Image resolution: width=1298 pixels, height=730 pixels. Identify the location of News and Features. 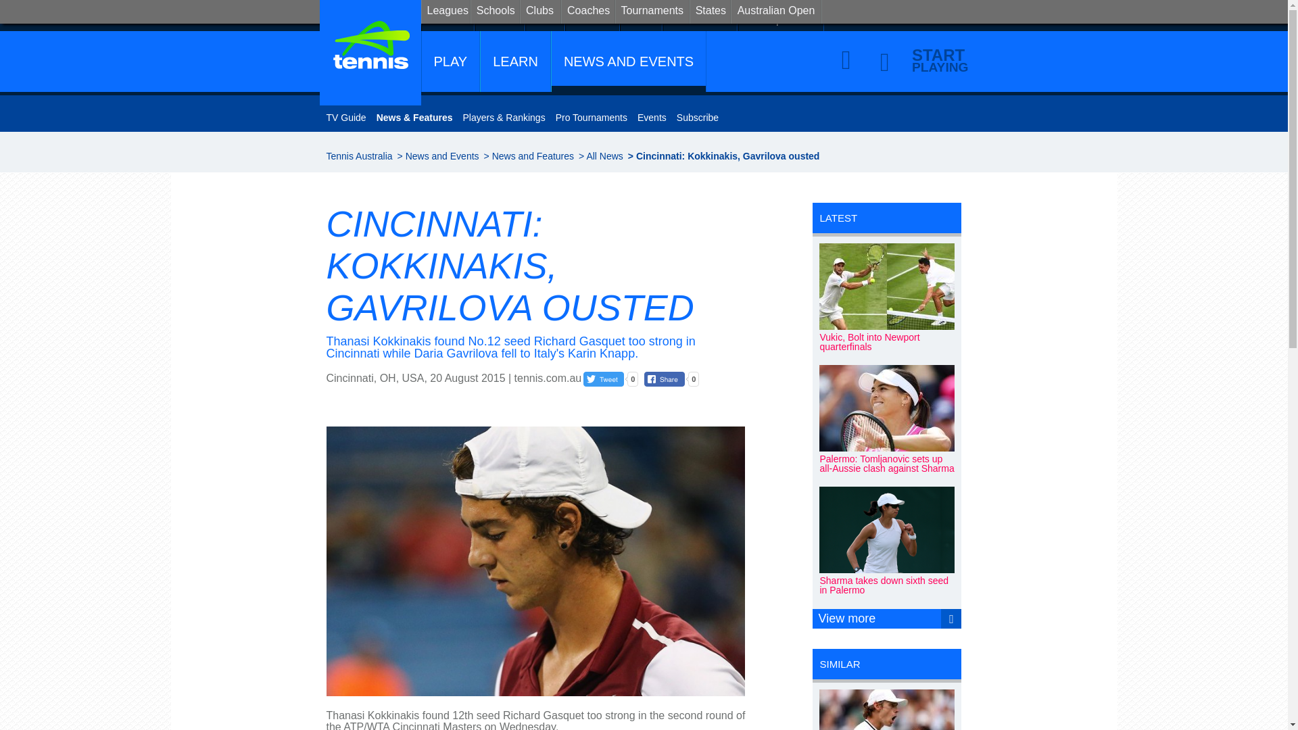
(533, 155).